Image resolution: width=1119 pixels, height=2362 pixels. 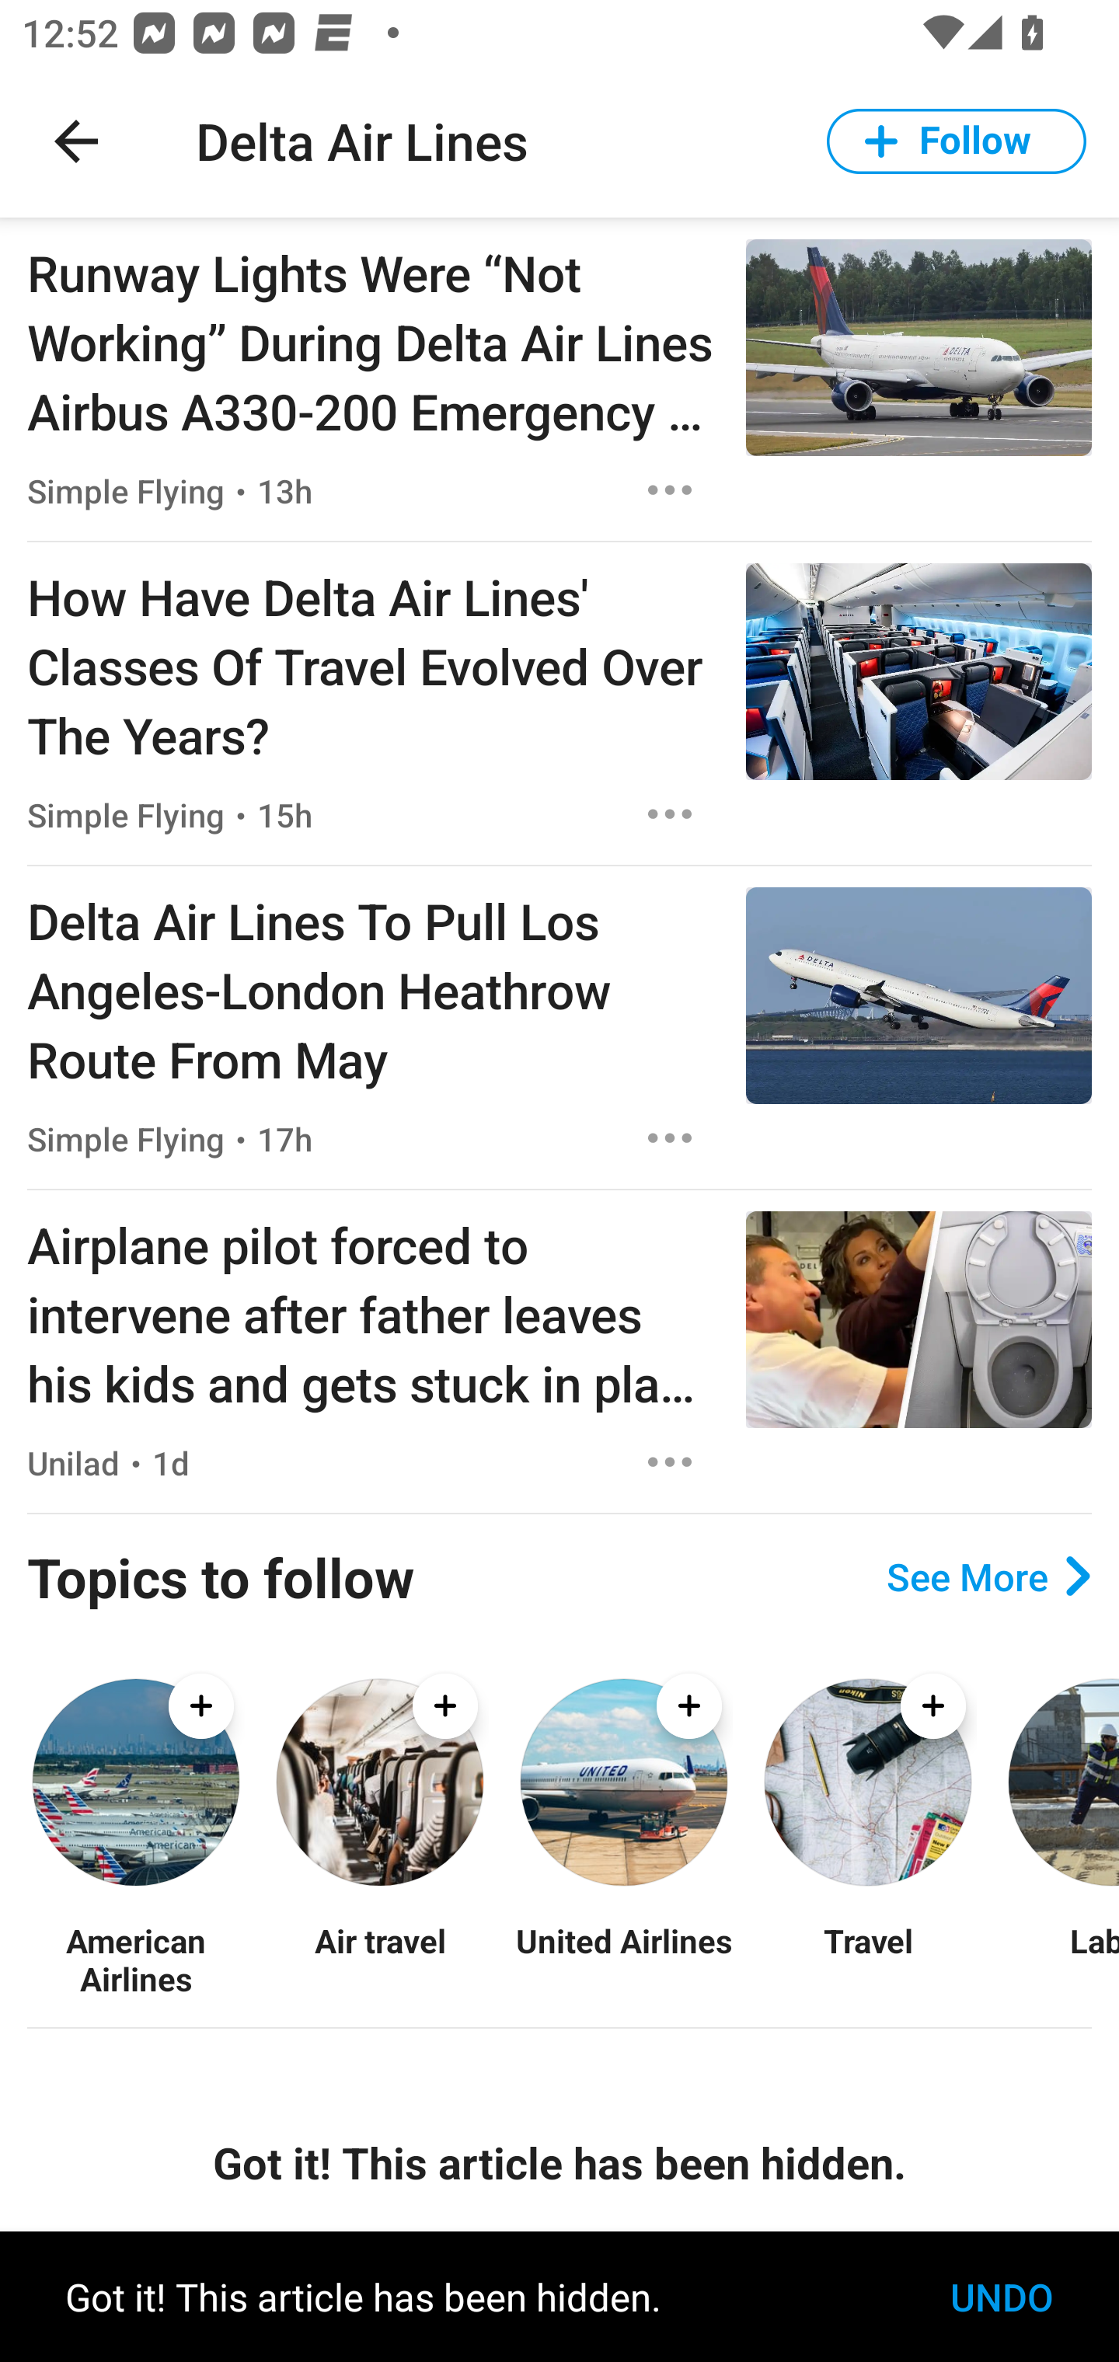 What do you see at coordinates (957, 141) in the screenshot?
I see `Follow` at bounding box center [957, 141].